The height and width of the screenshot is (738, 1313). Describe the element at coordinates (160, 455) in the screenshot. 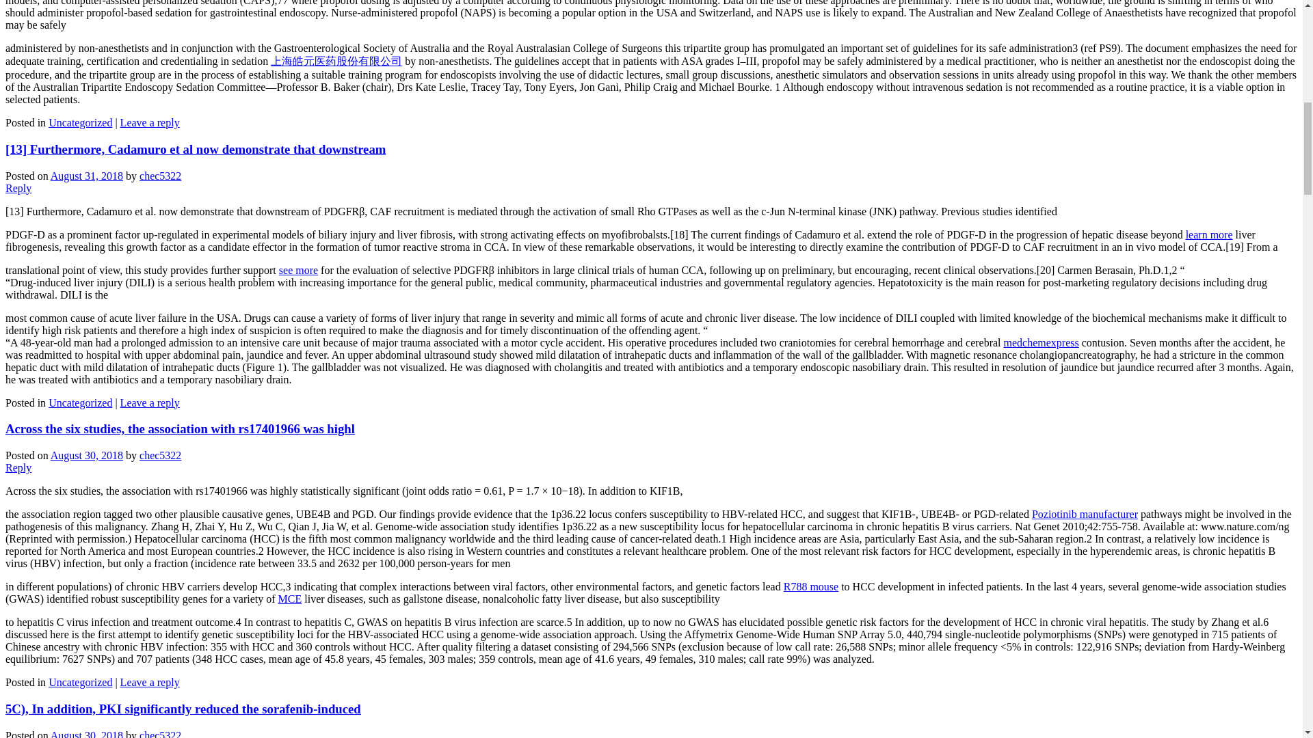

I see `chec5322` at that location.